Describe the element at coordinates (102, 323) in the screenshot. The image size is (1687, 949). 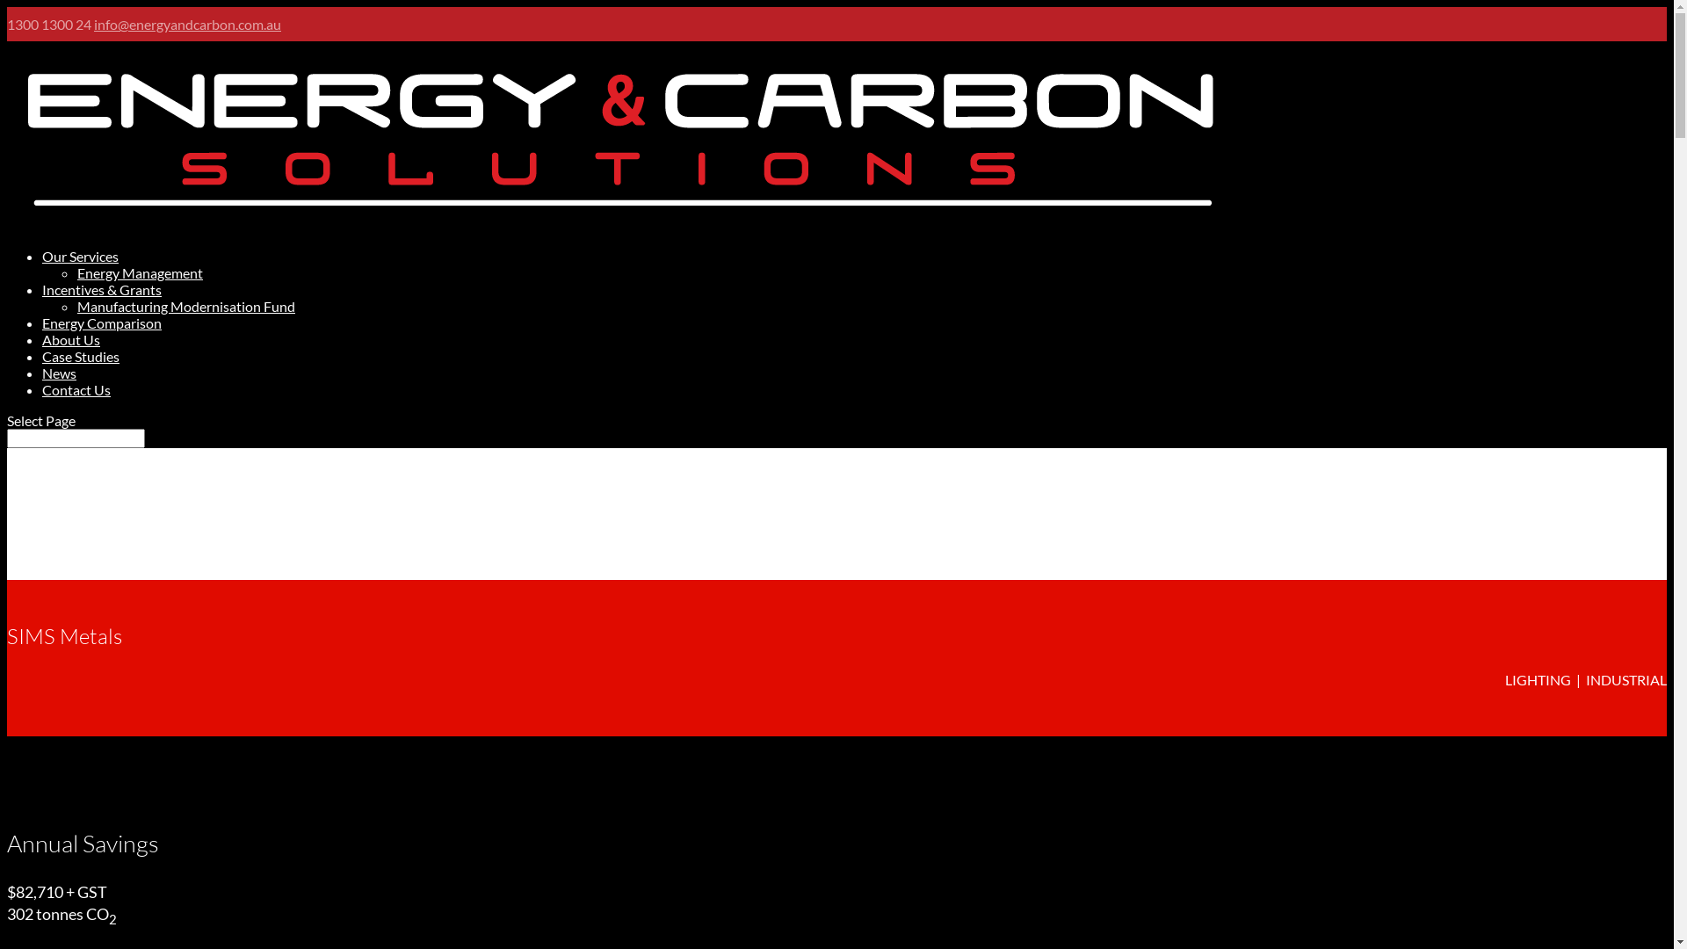
I see `Energy Comparison` at that location.